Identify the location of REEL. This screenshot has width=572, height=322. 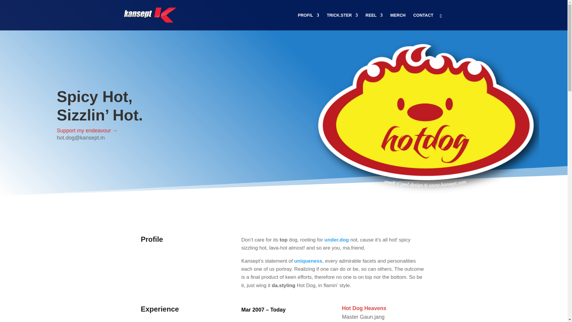
(374, 21).